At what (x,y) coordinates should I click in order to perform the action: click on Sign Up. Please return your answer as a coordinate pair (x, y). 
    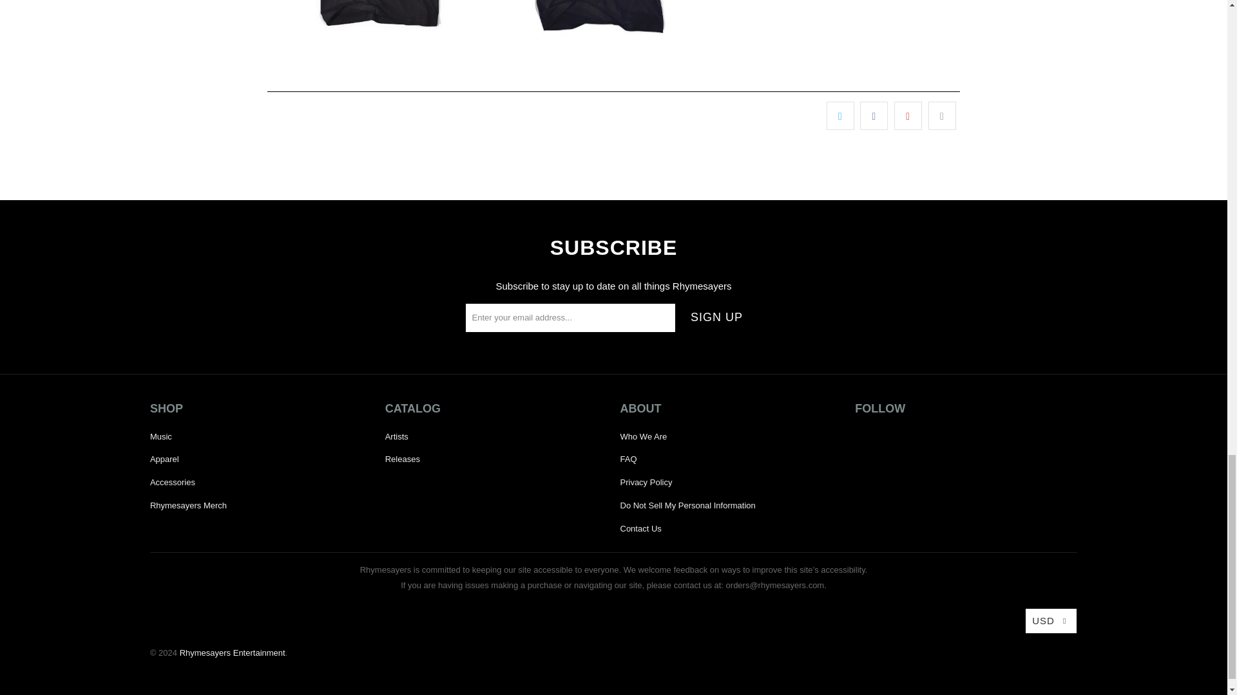
    Looking at the image, I should click on (716, 318).